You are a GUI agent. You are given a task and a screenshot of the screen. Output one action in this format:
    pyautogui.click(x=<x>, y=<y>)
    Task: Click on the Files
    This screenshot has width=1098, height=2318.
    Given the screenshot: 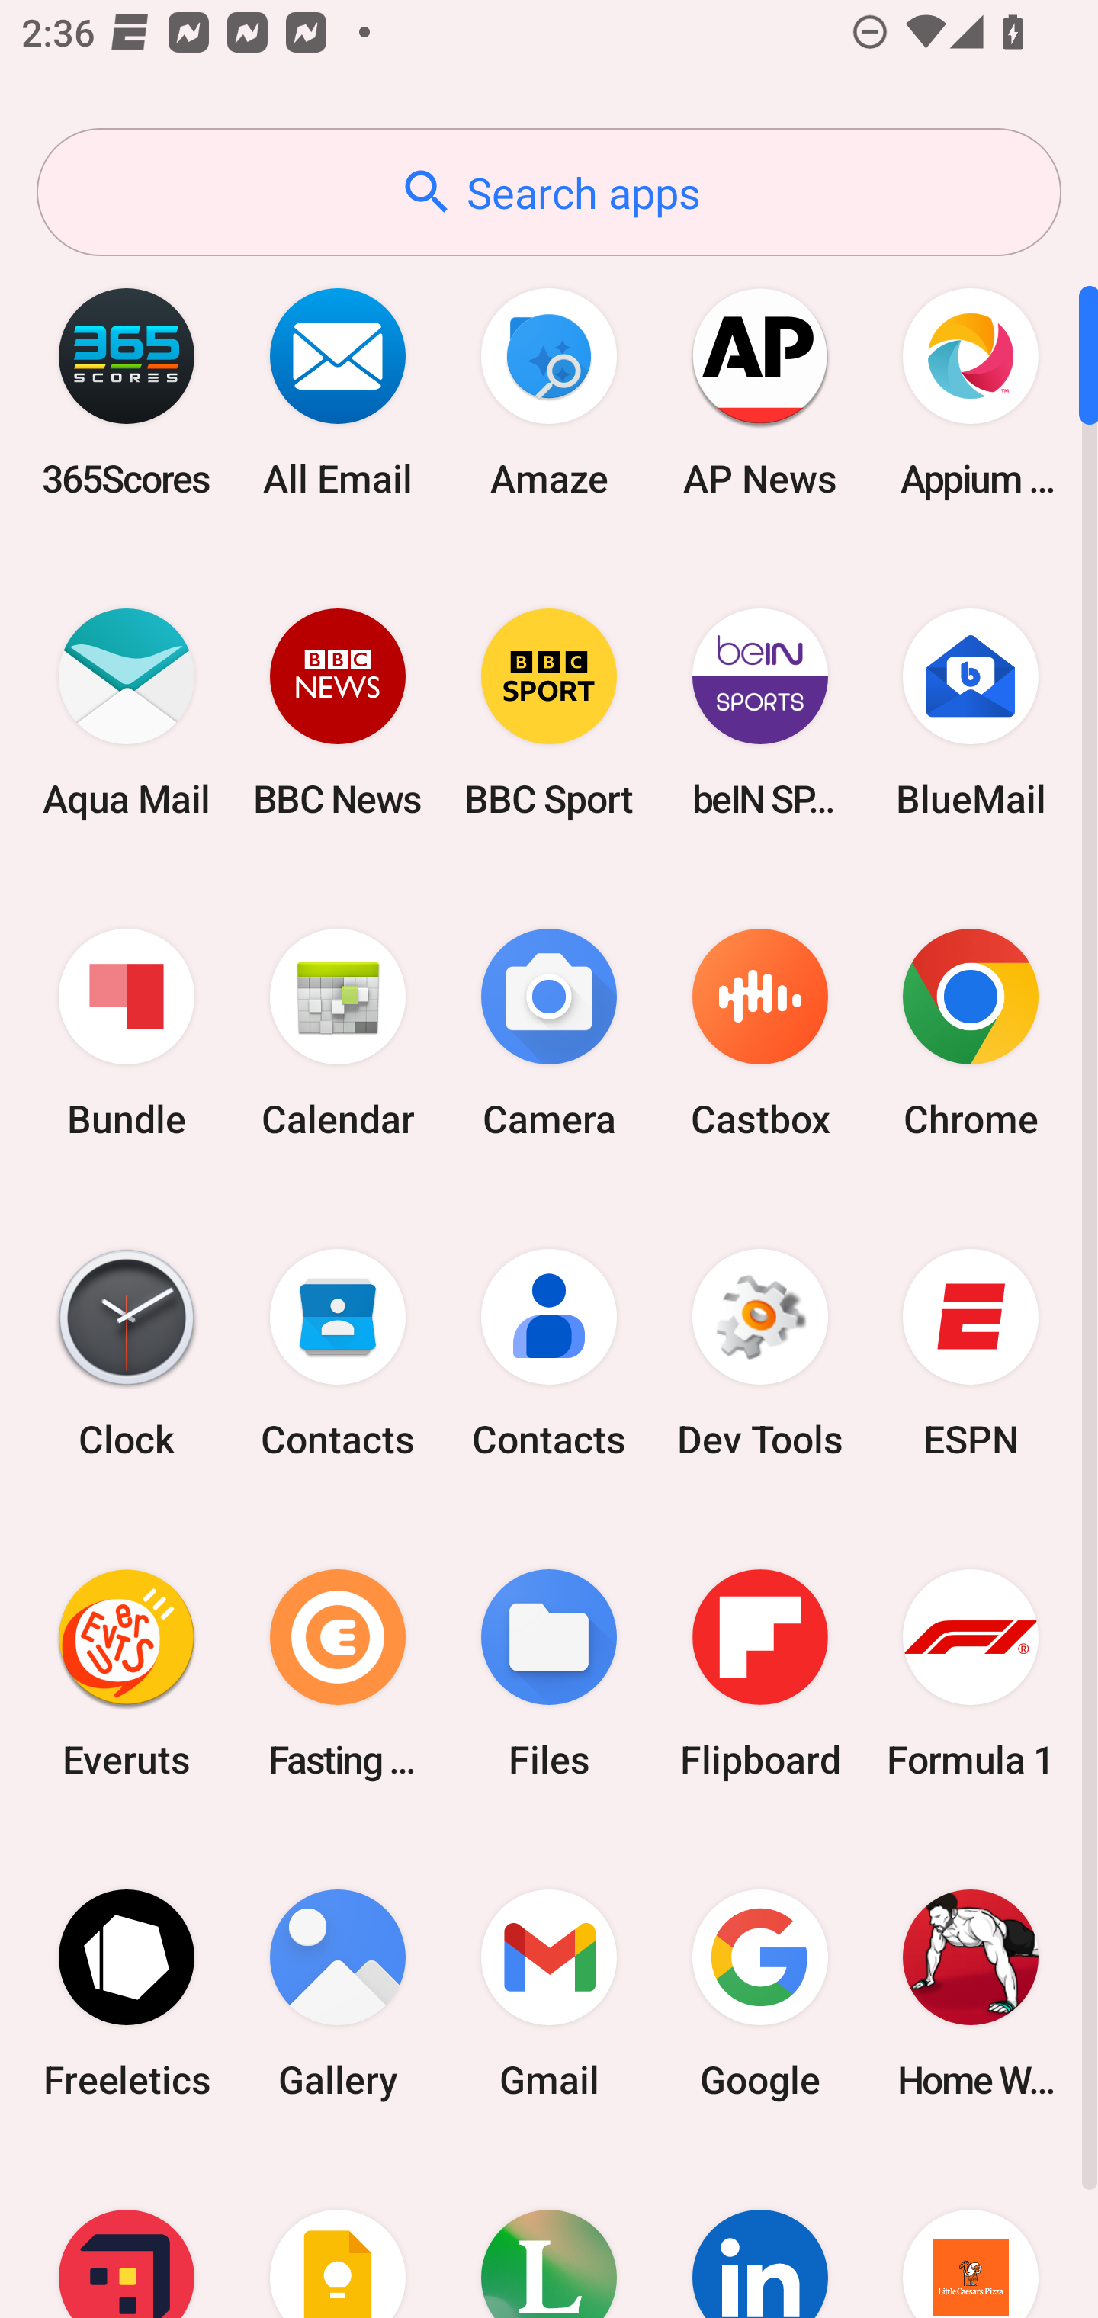 What is the action you would take?
    pyautogui.click(x=549, y=1673)
    